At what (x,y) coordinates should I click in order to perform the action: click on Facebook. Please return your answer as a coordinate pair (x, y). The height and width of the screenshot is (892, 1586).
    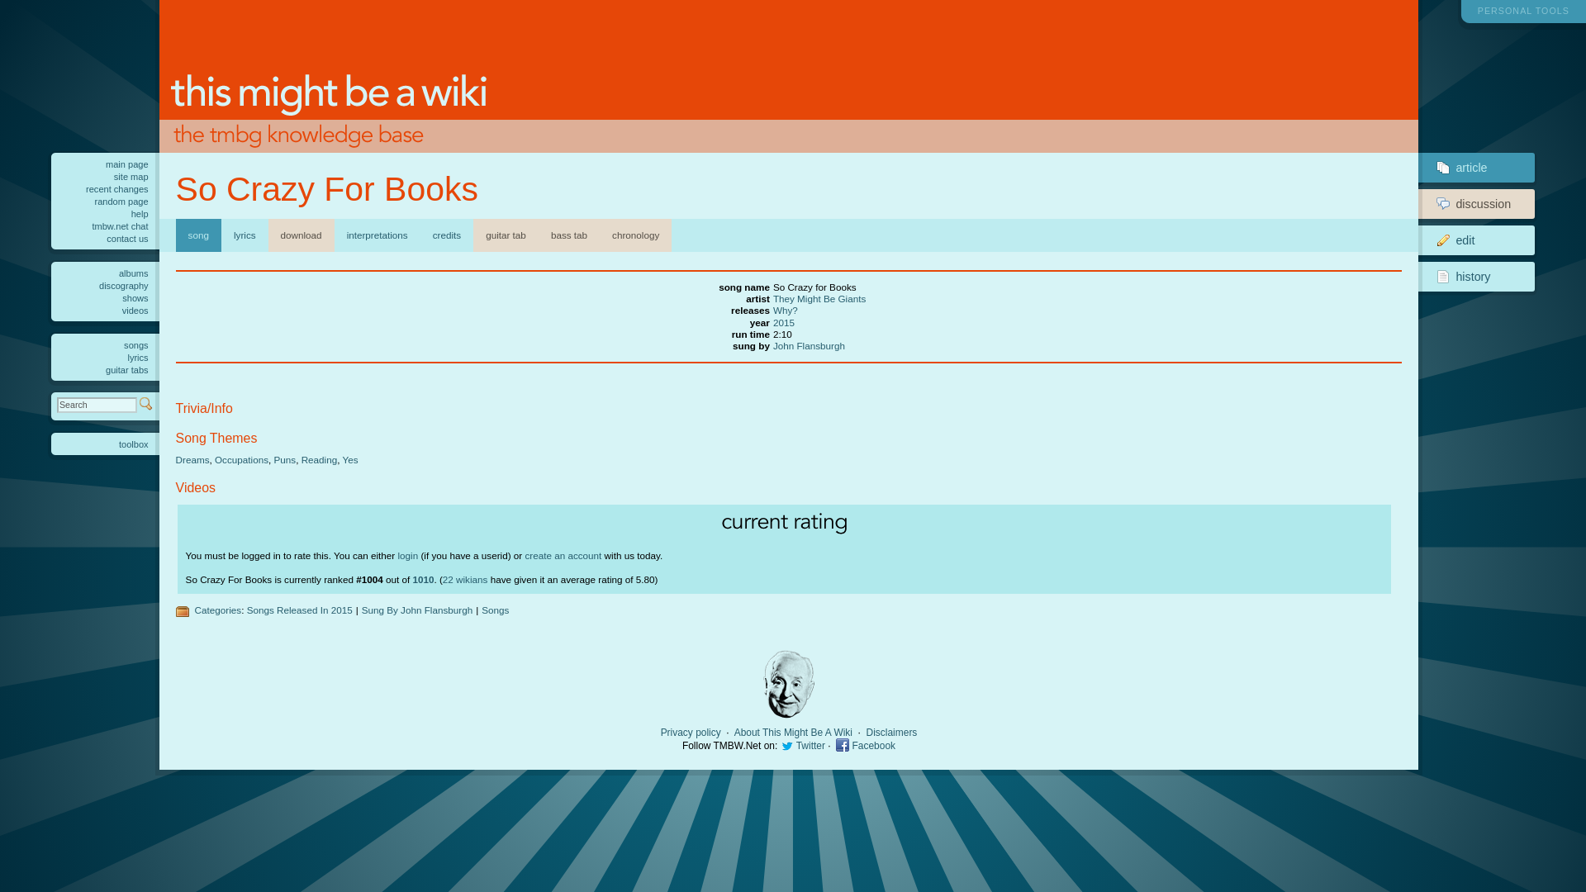
    Looking at the image, I should click on (465, 578).